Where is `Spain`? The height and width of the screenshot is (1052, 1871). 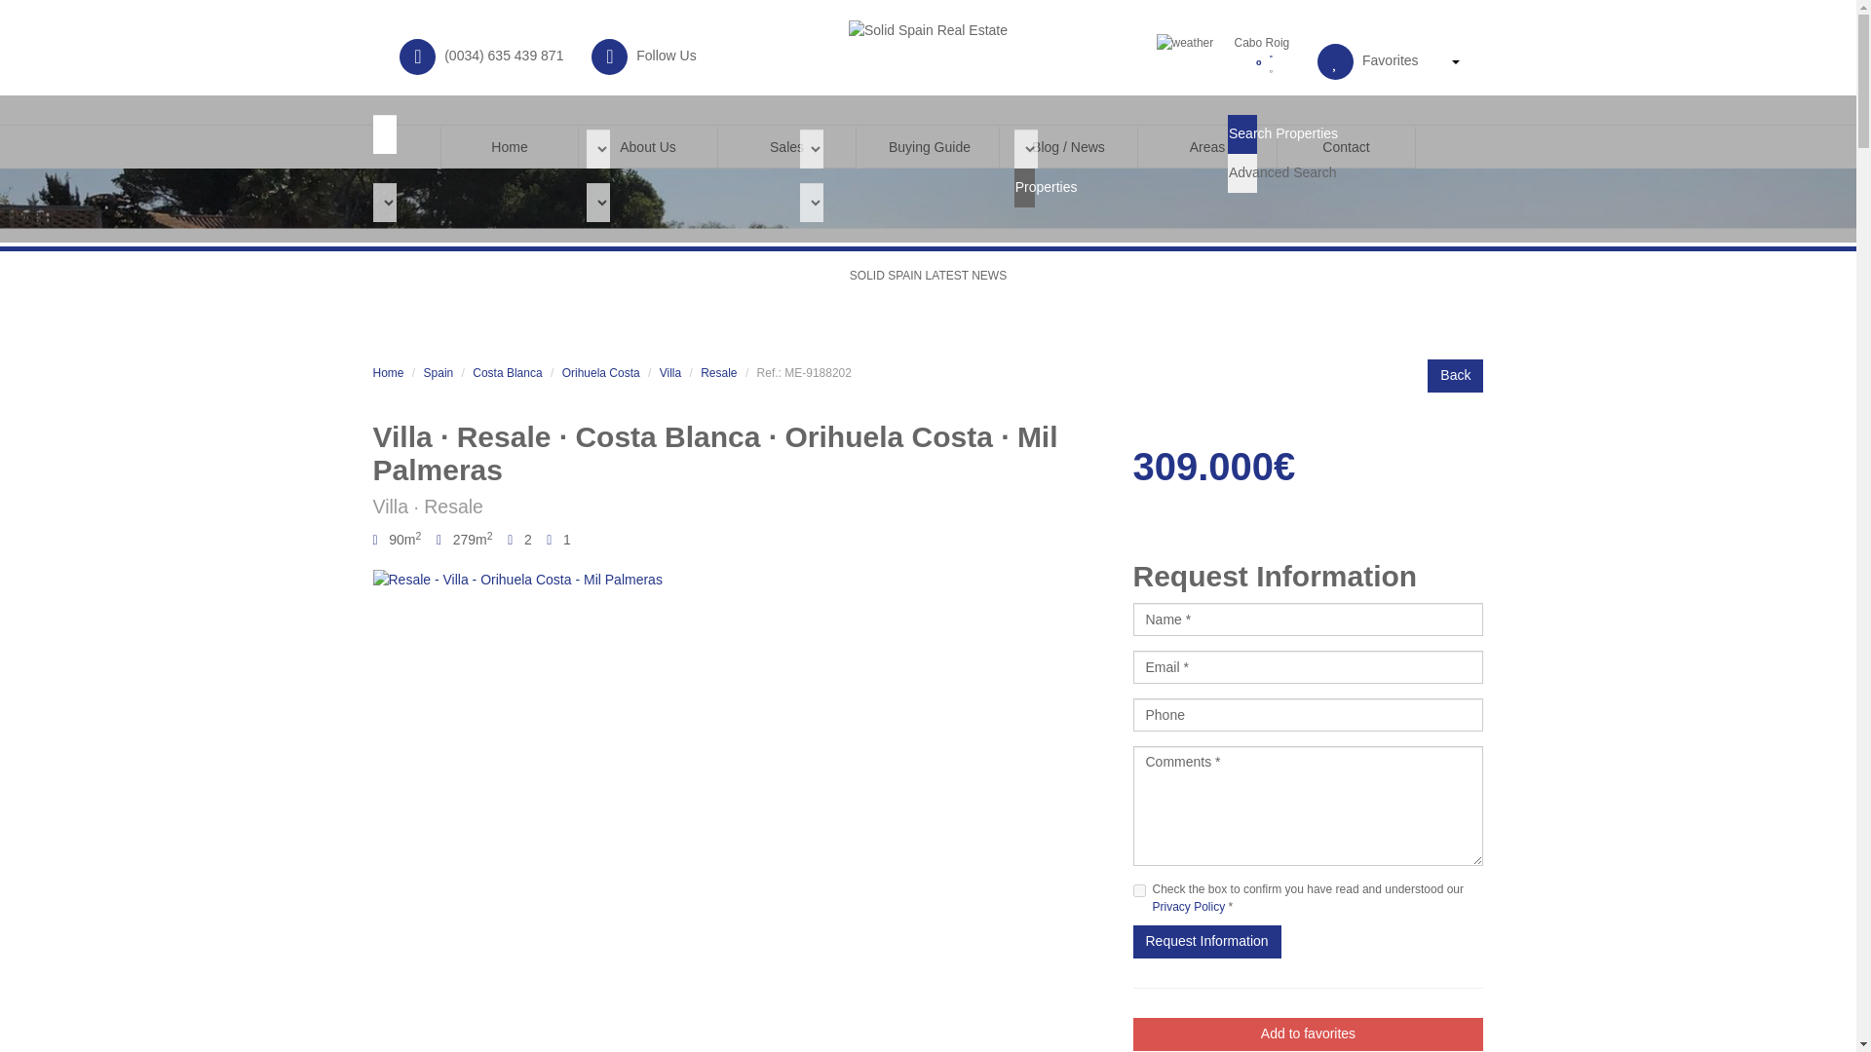 Spain is located at coordinates (439, 372).